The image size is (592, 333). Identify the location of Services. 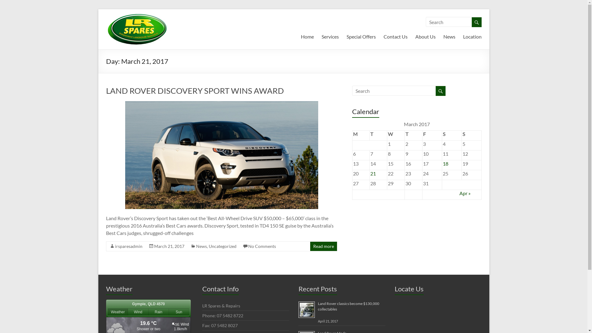
(330, 35).